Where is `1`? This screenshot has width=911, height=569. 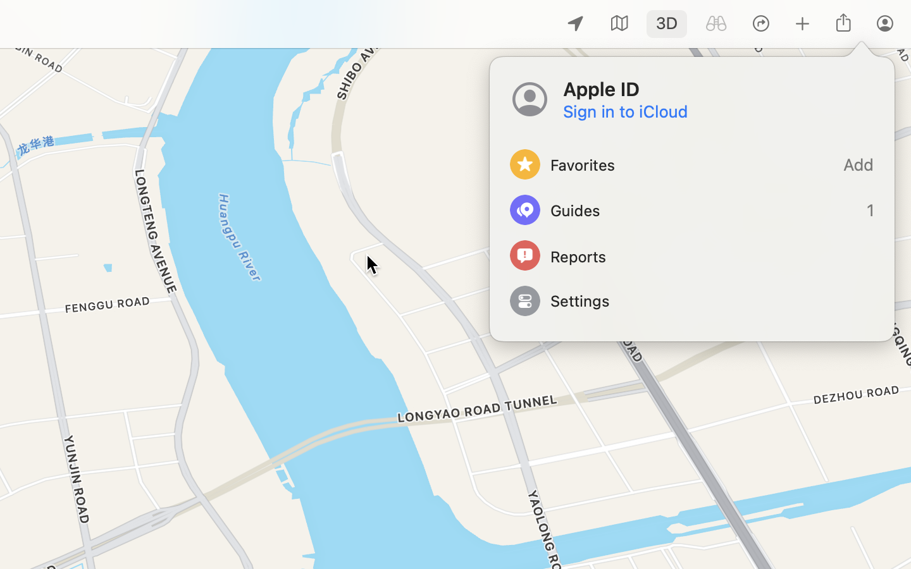 1 is located at coordinates (692, 210).